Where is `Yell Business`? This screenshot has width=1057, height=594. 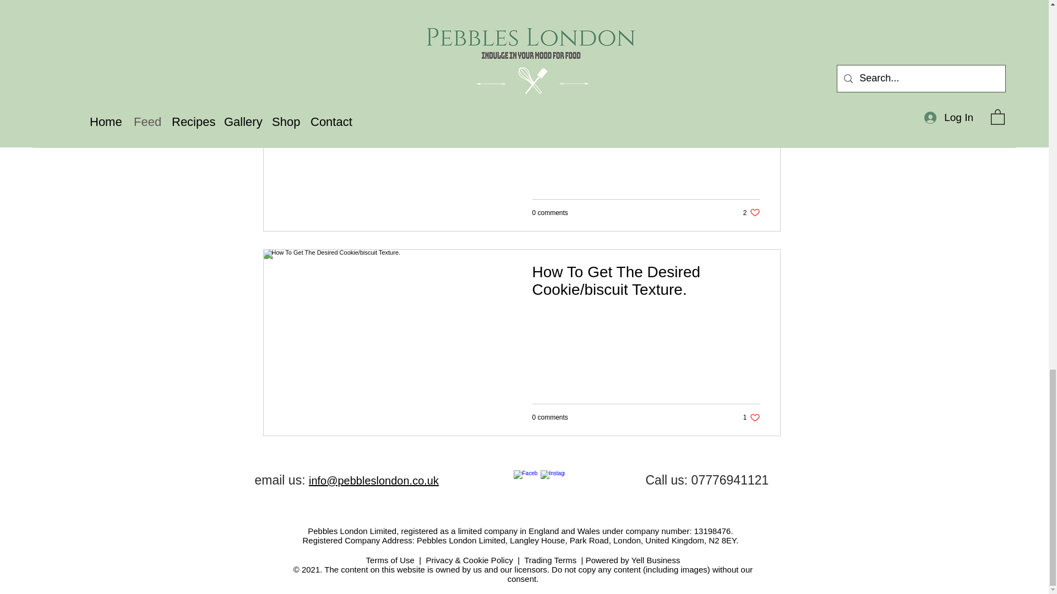 Yell Business is located at coordinates (549, 417).